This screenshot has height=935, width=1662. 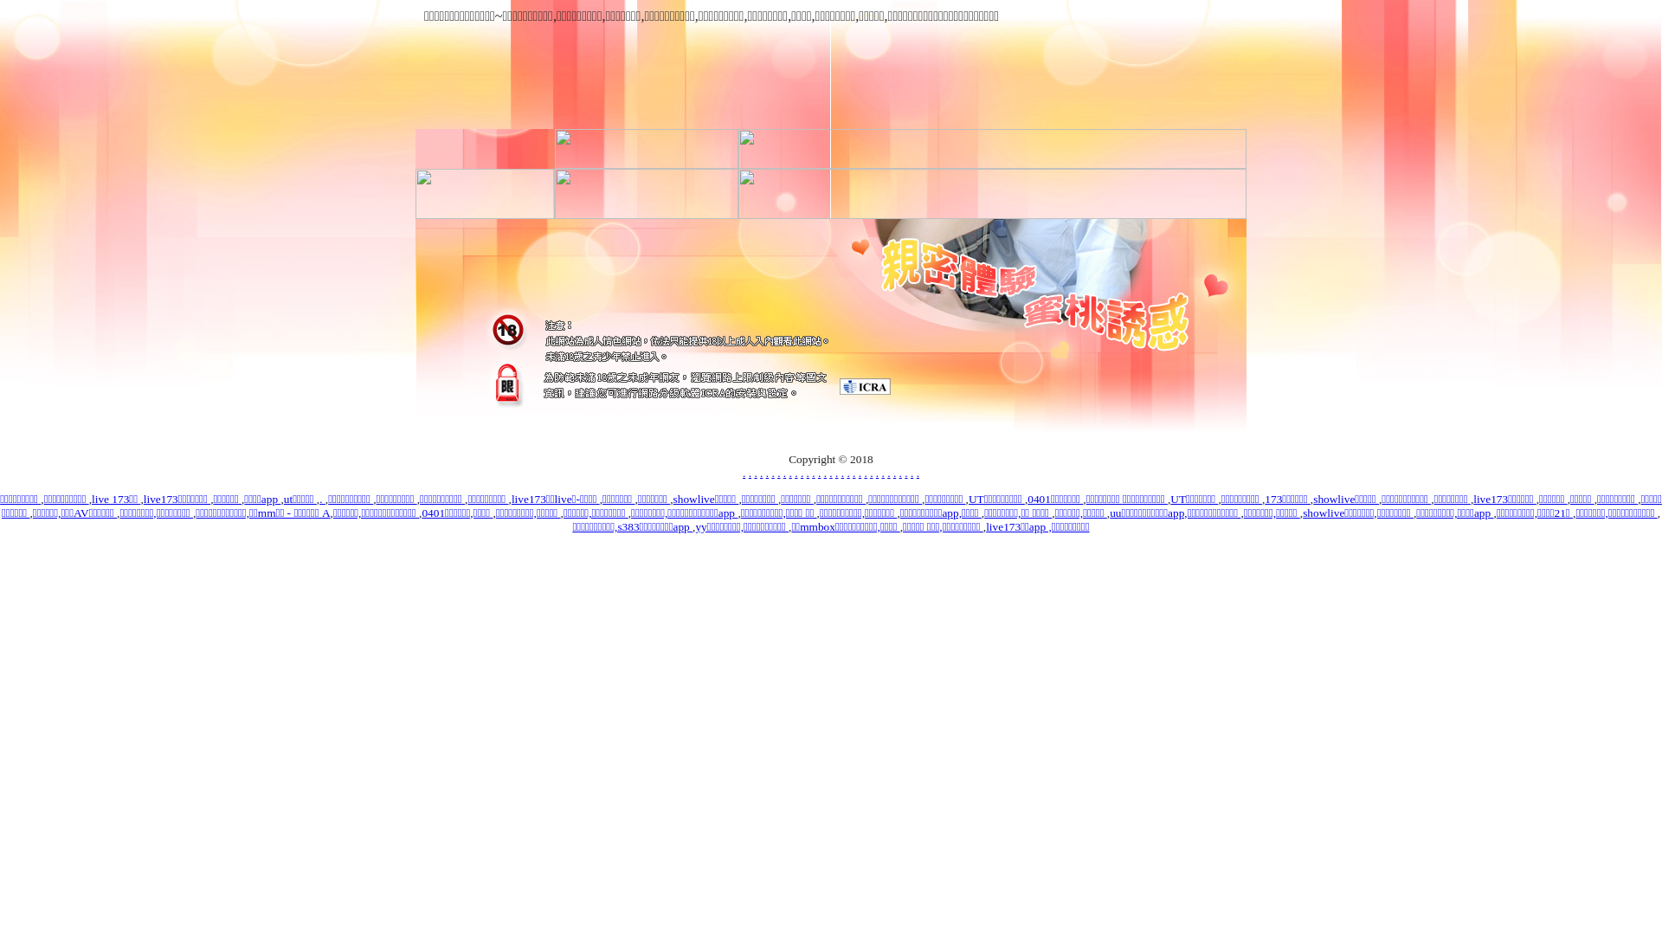 I want to click on ., so click(x=918, y=473).